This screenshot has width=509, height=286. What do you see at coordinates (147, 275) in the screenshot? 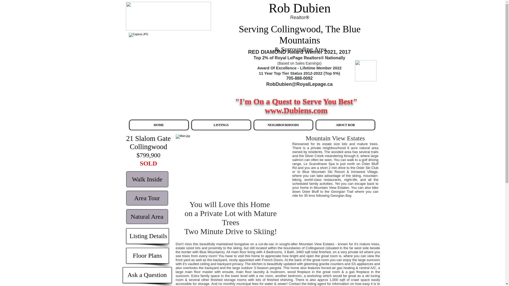
I see `Ask a Question` at bounding box center [147, 275].